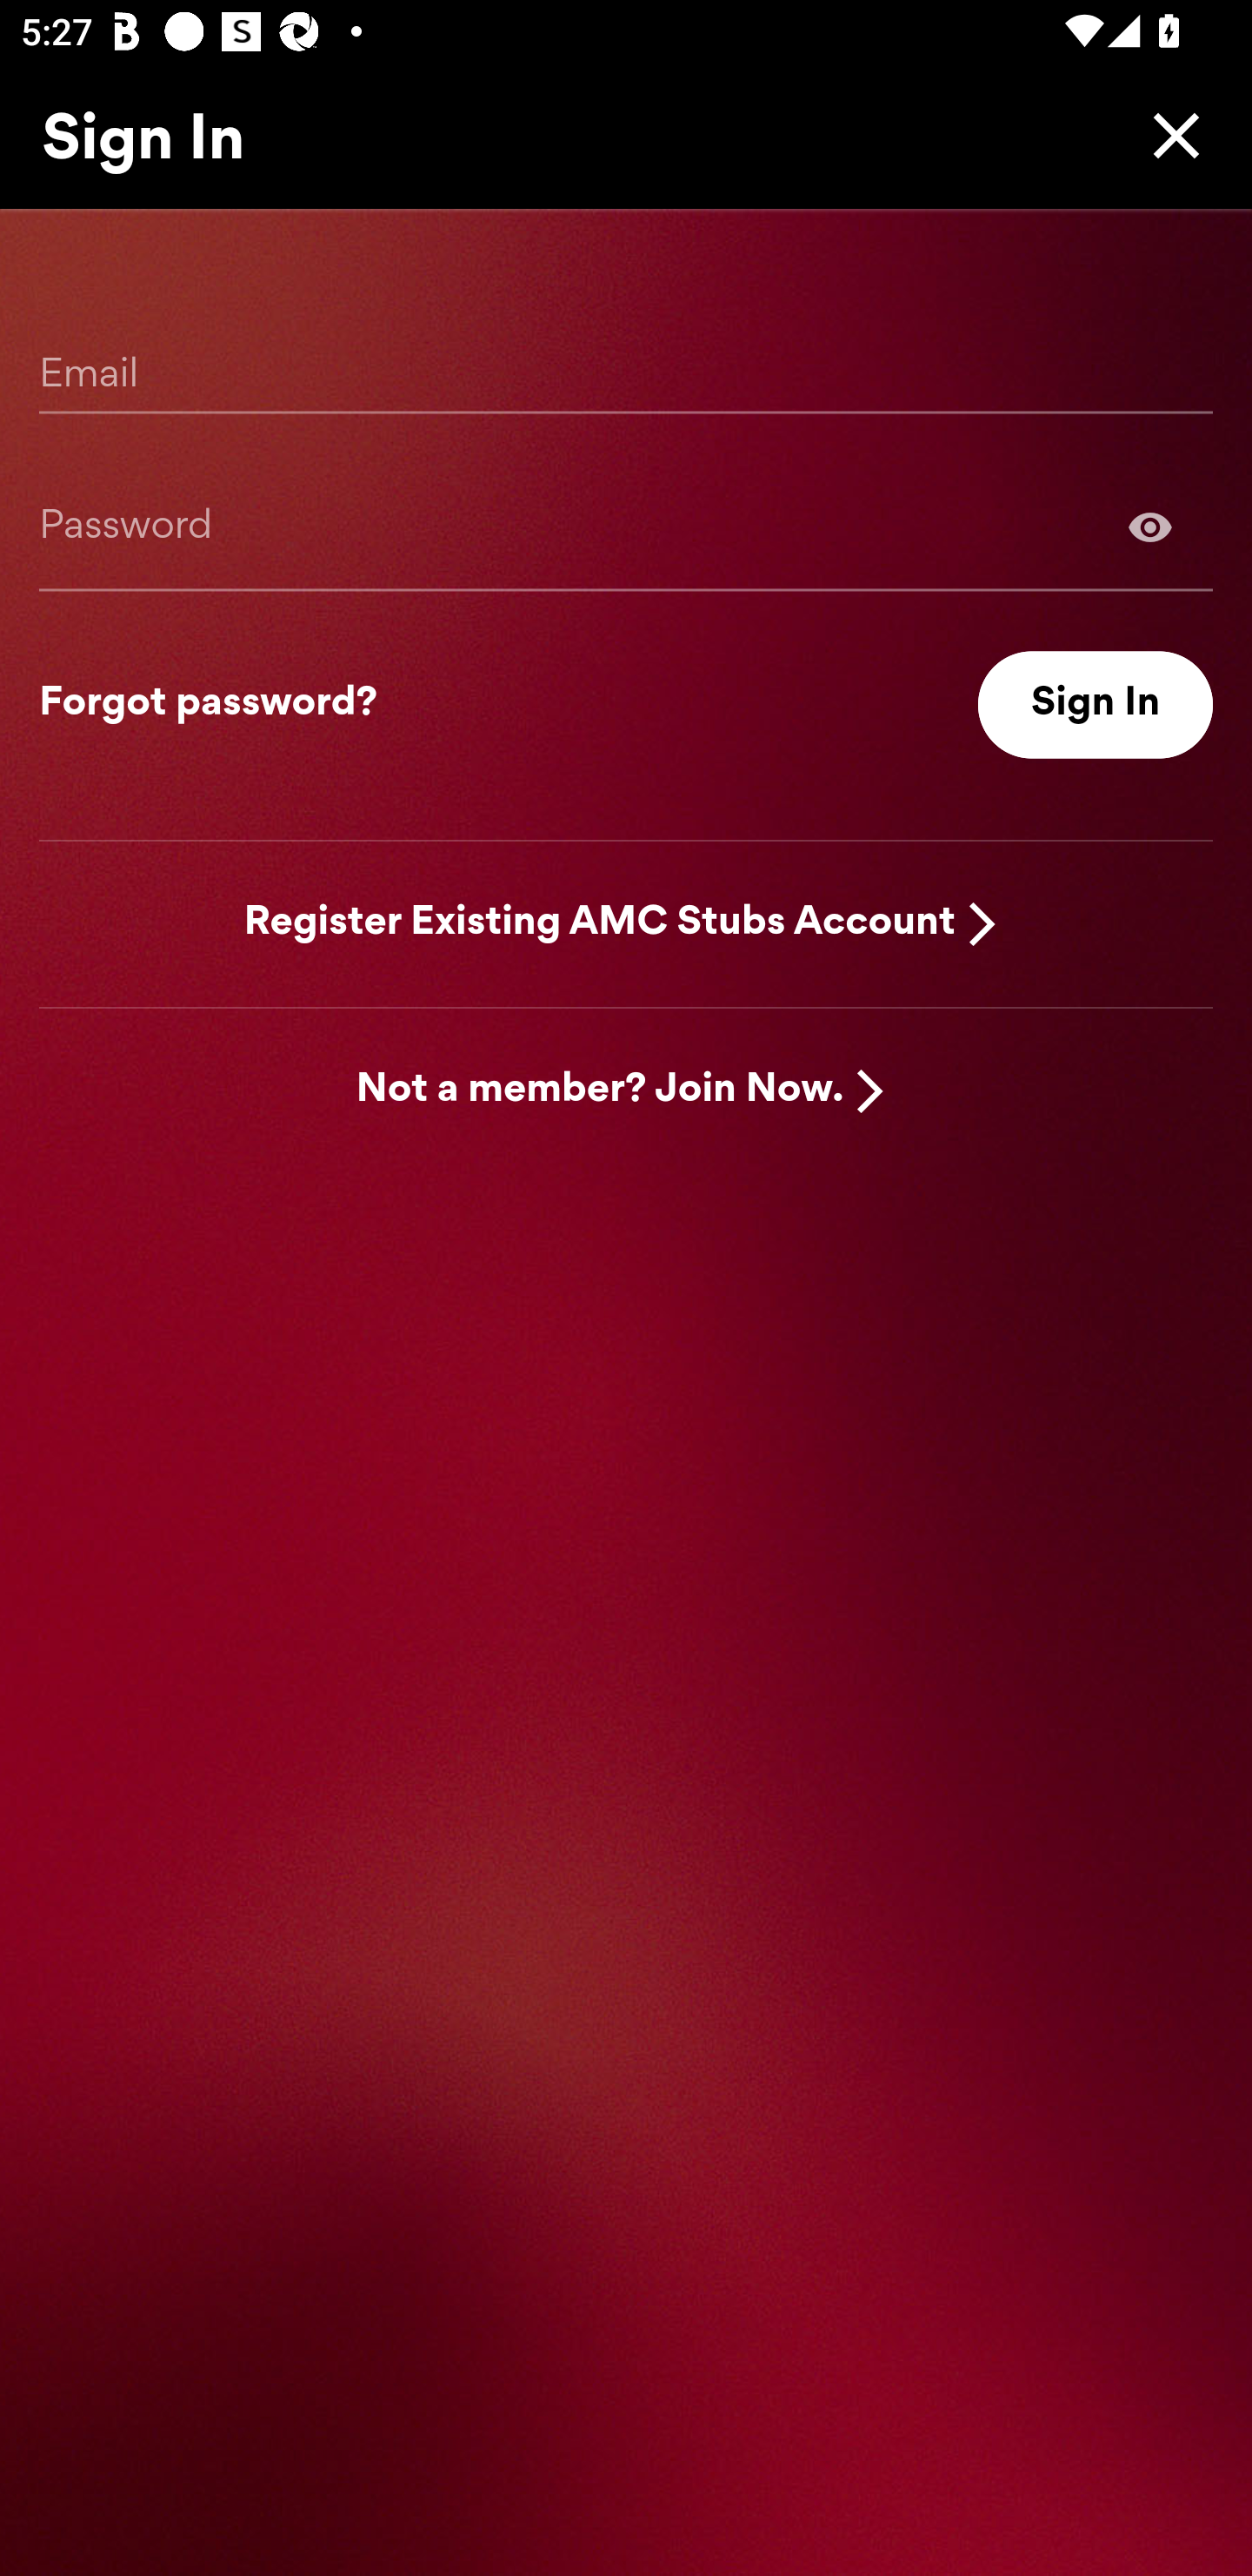 The width and height of the screenshot is (1252, 2576). Describe the element at coordinates (600, 922) in the screenshot. I see `Register Existing AMC Stubs Account` at that location.